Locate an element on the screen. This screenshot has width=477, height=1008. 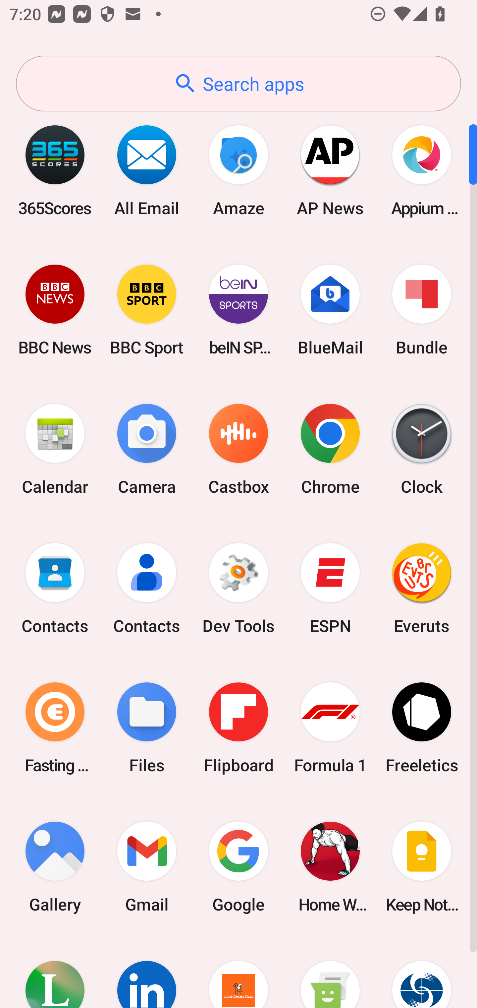
365Scores is located at coordinates (55, 170).